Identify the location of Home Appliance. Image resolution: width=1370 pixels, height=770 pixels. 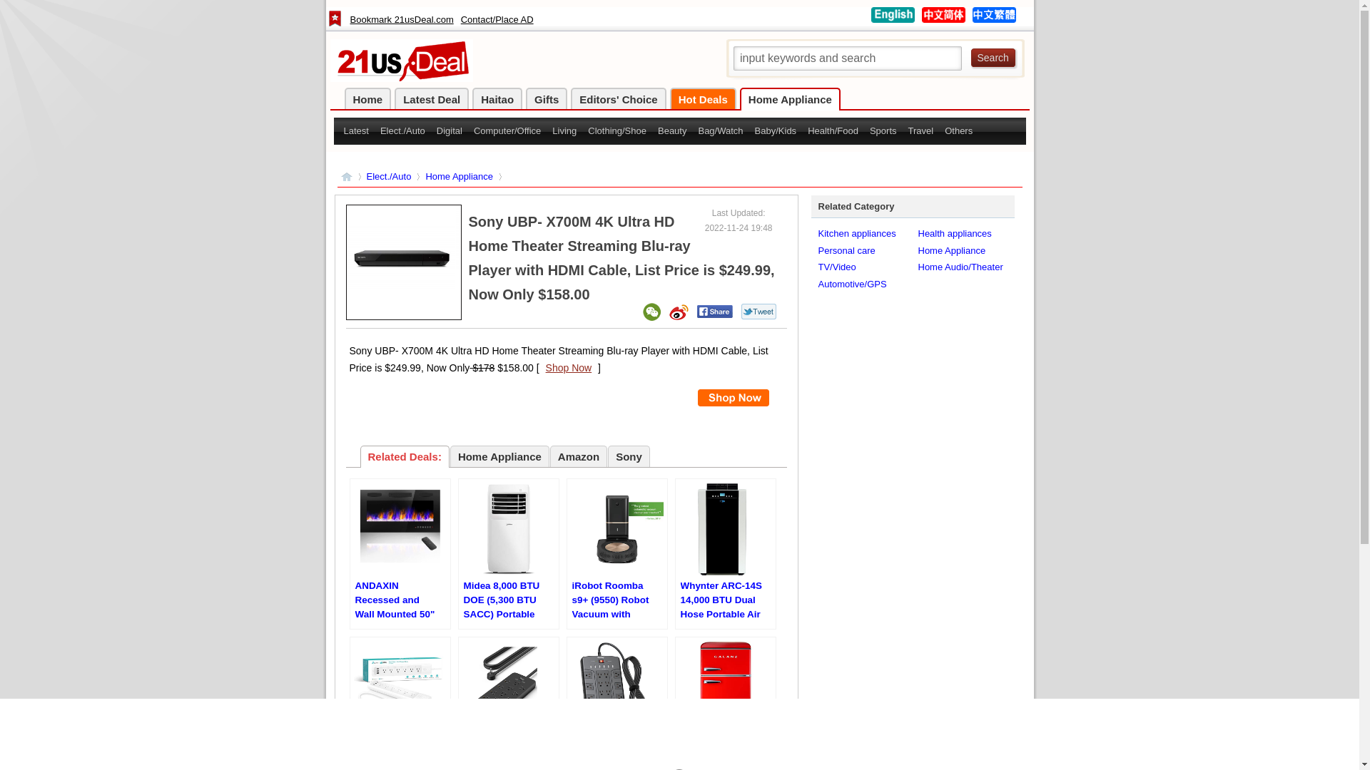
(952, 251).